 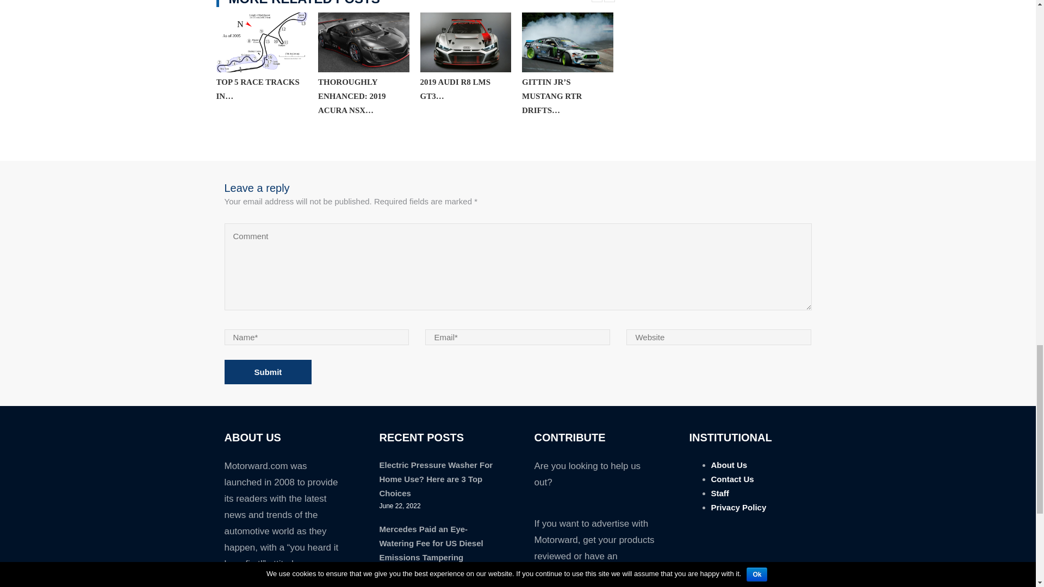 I want to click on mustang rtr nurbirgring drift 1 550x360, so click(x=568, y=42).